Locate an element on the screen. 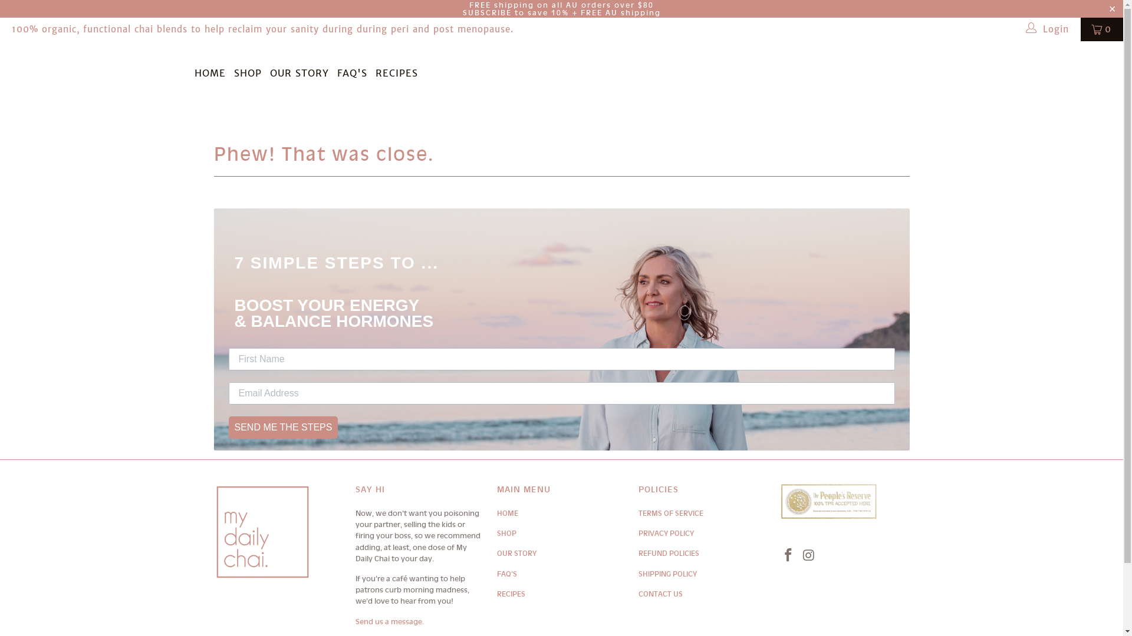 This screenshot has height=636, width=1132. REFUND POLICIES is located at coordinates (669, 554).